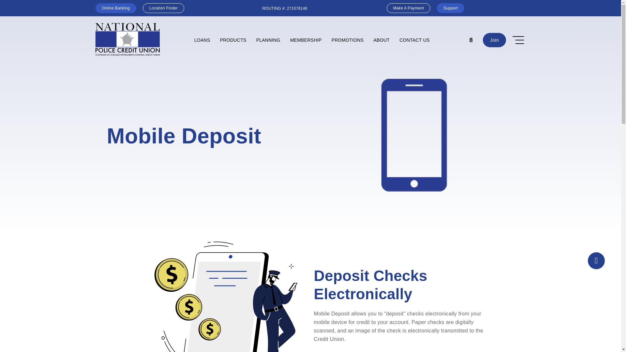 Image resolution: width=626 pixels, height=352 pixels. What do you see at coordinates (381, 40) in the screenshot?
I see `ABOUT` at bounding box center [381, 40].